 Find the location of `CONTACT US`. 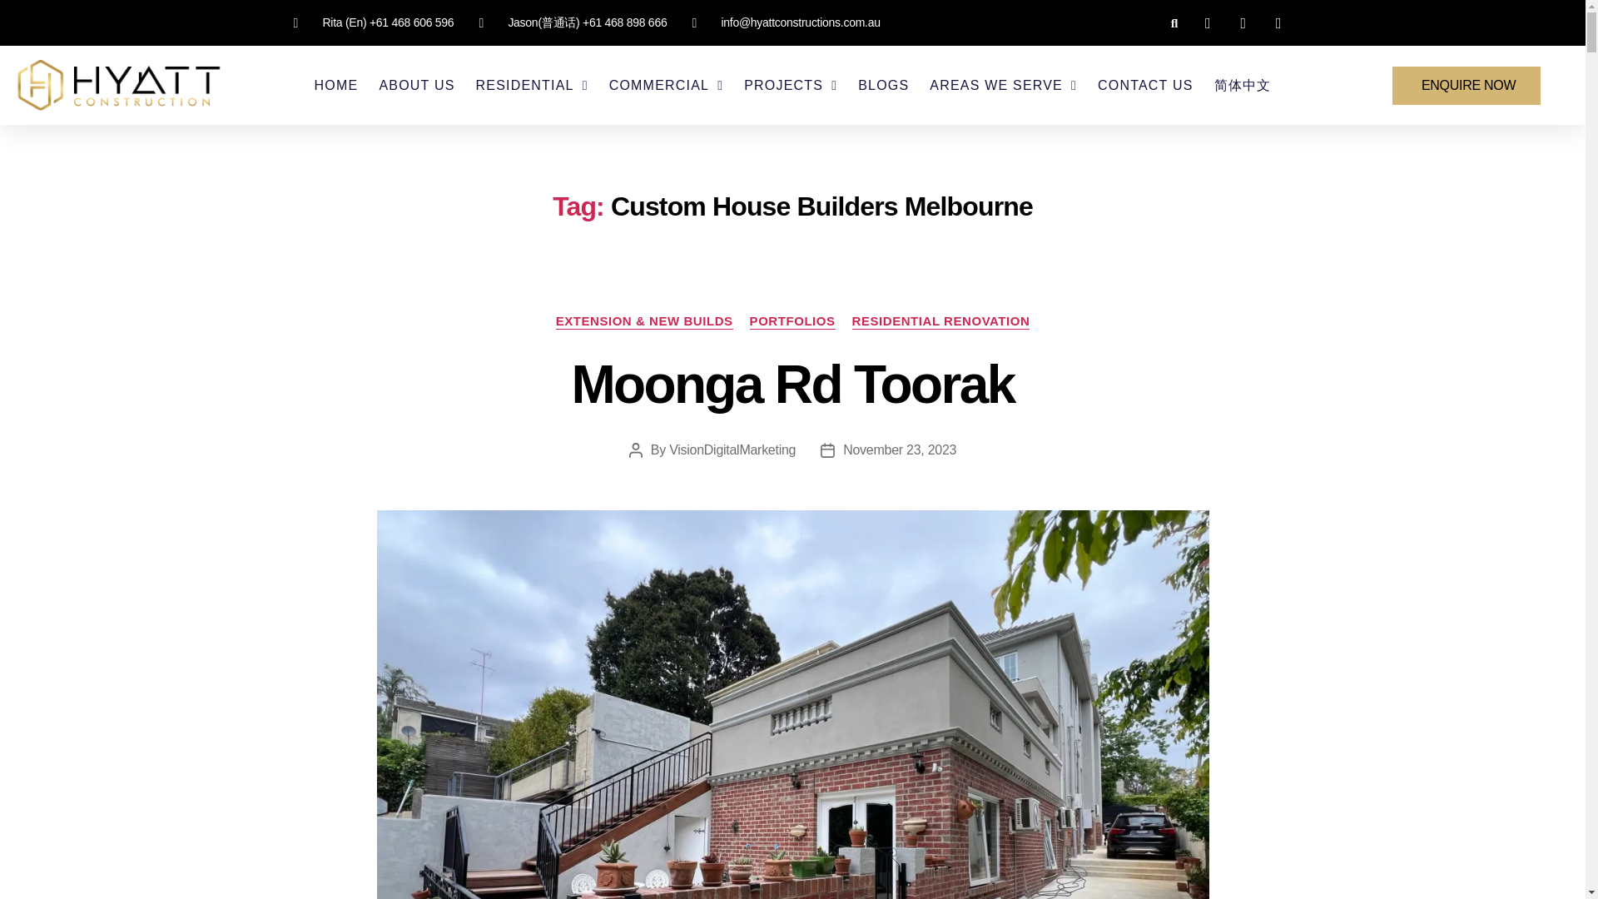

CONTACT US is located at coordinates (1145, 85).